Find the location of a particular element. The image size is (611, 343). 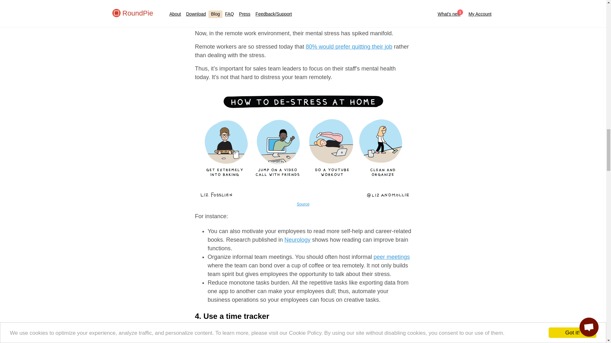

Source is located at coordinates (303, 204).